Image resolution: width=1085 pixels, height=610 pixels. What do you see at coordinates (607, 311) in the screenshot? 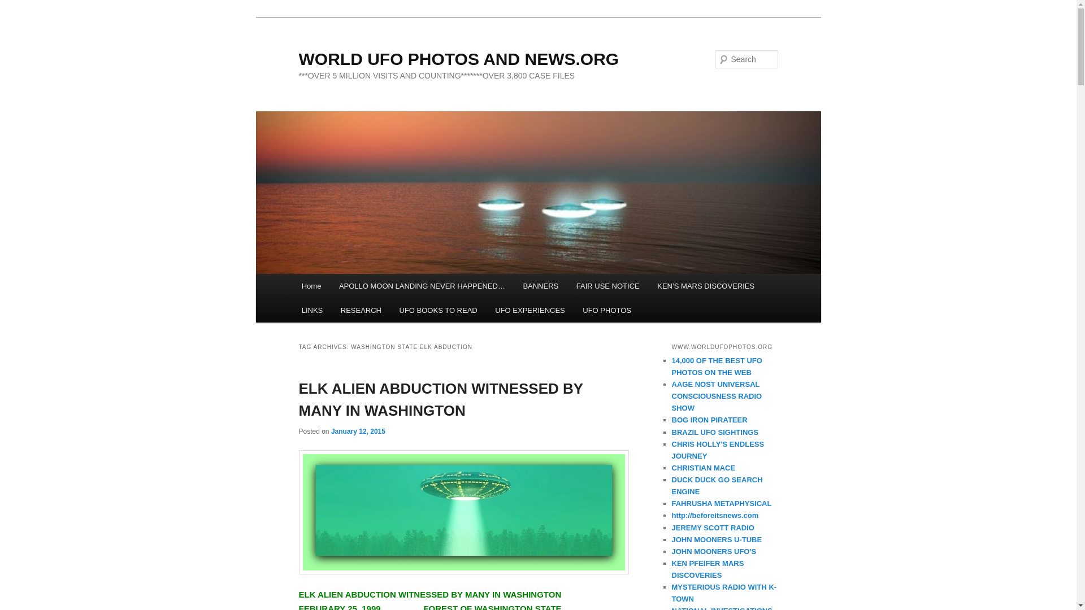
I see `UFO PHOTOS` at bounding box center [607, 311].